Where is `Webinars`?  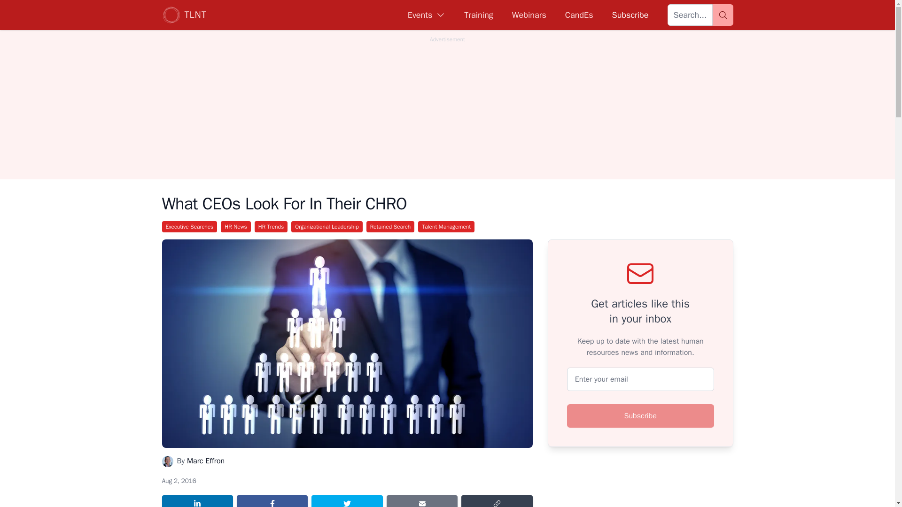
Webinars is located at coordinates (529, 15).